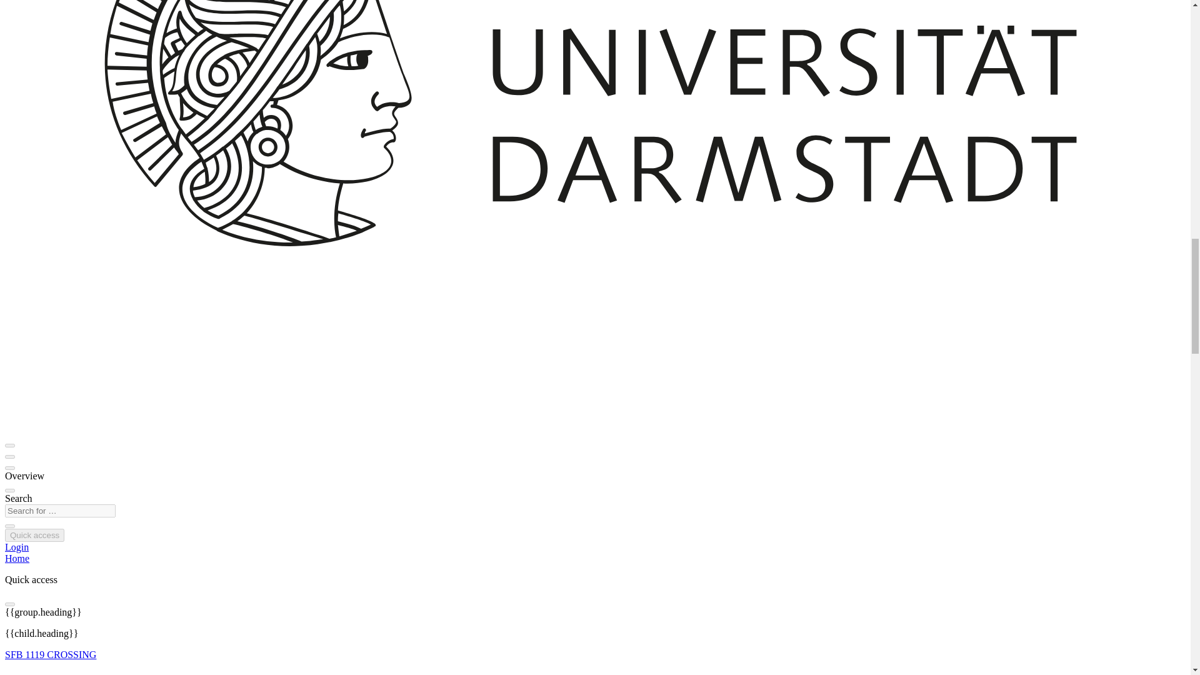 The width and height of the screenshot is (1200, 675). Describe the element at coordinates (34, 535) in the screenshot. I see `Quick access` at that location.